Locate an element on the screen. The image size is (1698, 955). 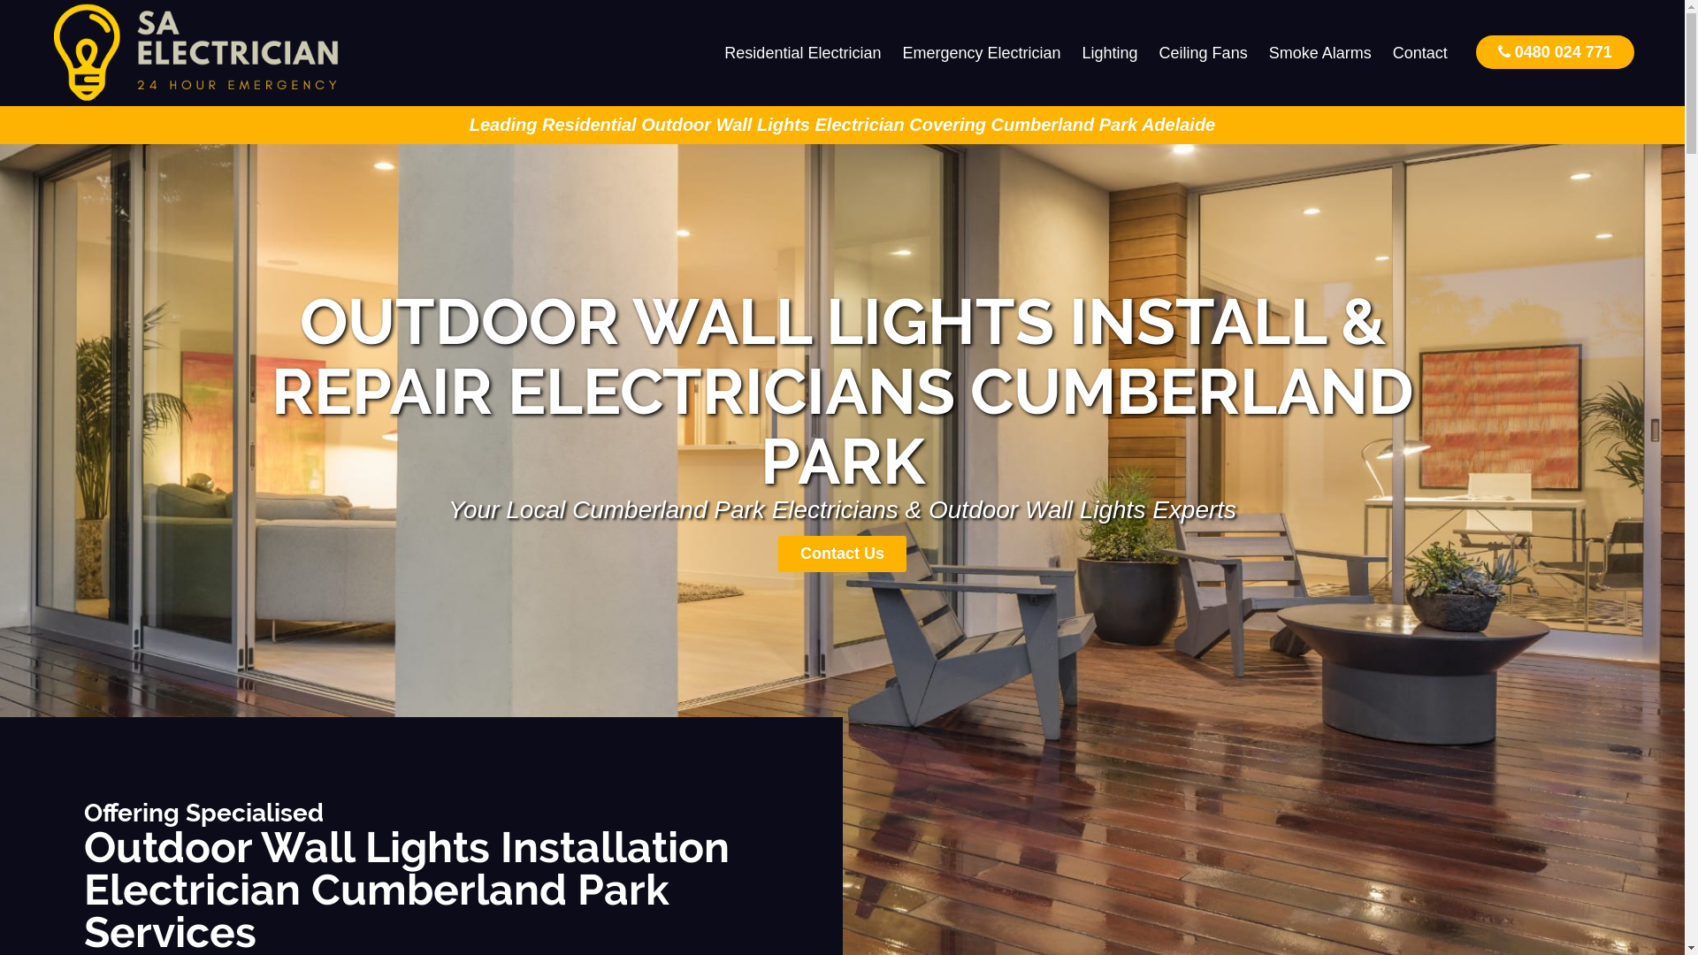
Contact Us is located at coordinates (842, 554).